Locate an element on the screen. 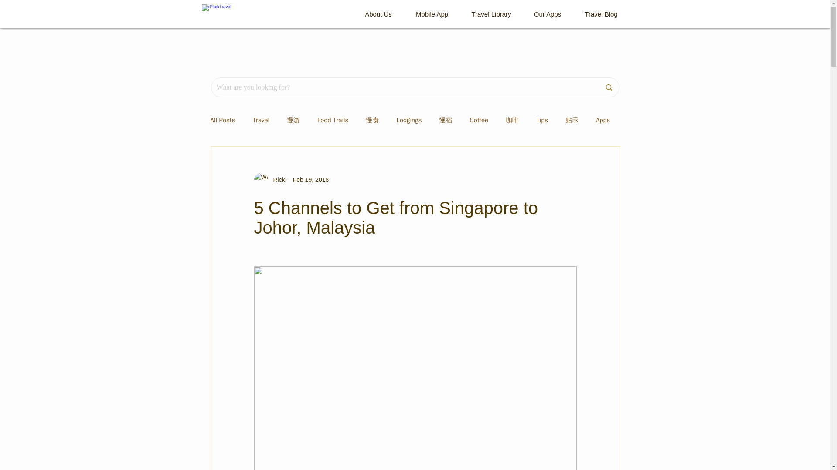 Image resolution: width=837 pixels, height=470 pixels. About Us is located at coordinates (378, 14).